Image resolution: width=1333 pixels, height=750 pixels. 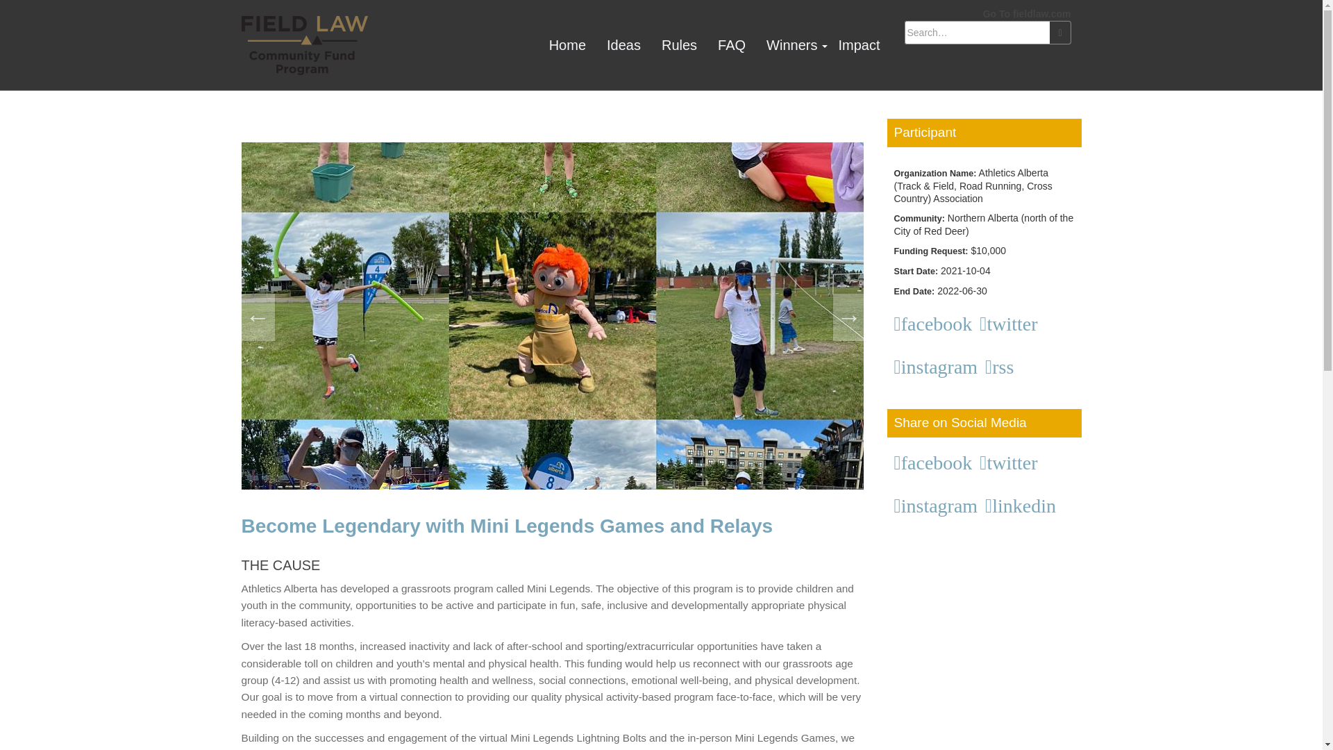 What do you see at coordinates (1059, 32) in the screenshot?
I see `Search` at bounding box center [1059, 32].